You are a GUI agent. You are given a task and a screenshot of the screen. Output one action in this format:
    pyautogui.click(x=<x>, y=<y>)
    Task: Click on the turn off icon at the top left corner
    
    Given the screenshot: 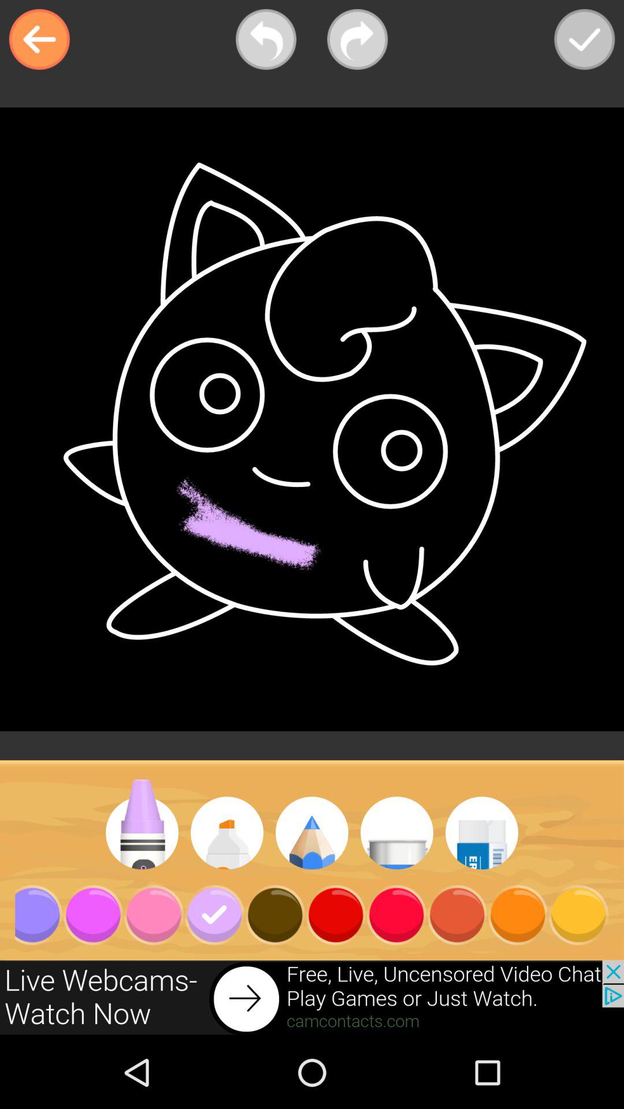 What is the action you would take?
    pyautogui.click(x=39, y=39)
    